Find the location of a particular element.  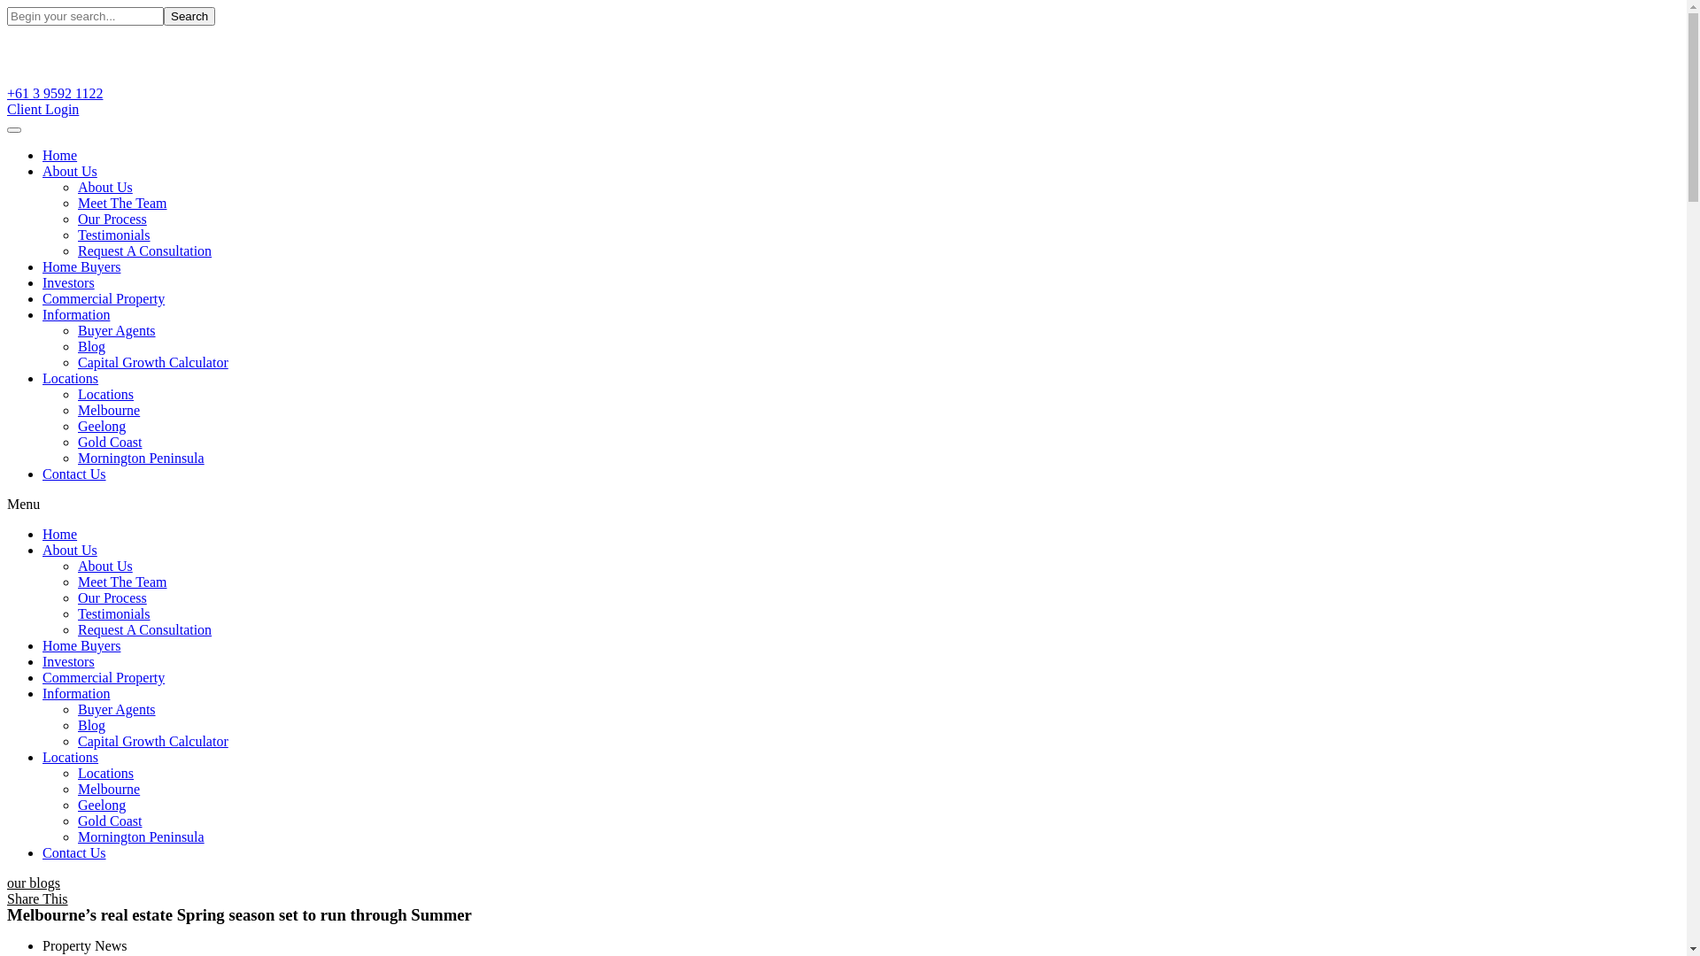

Home is located at coordinates (60, 535).